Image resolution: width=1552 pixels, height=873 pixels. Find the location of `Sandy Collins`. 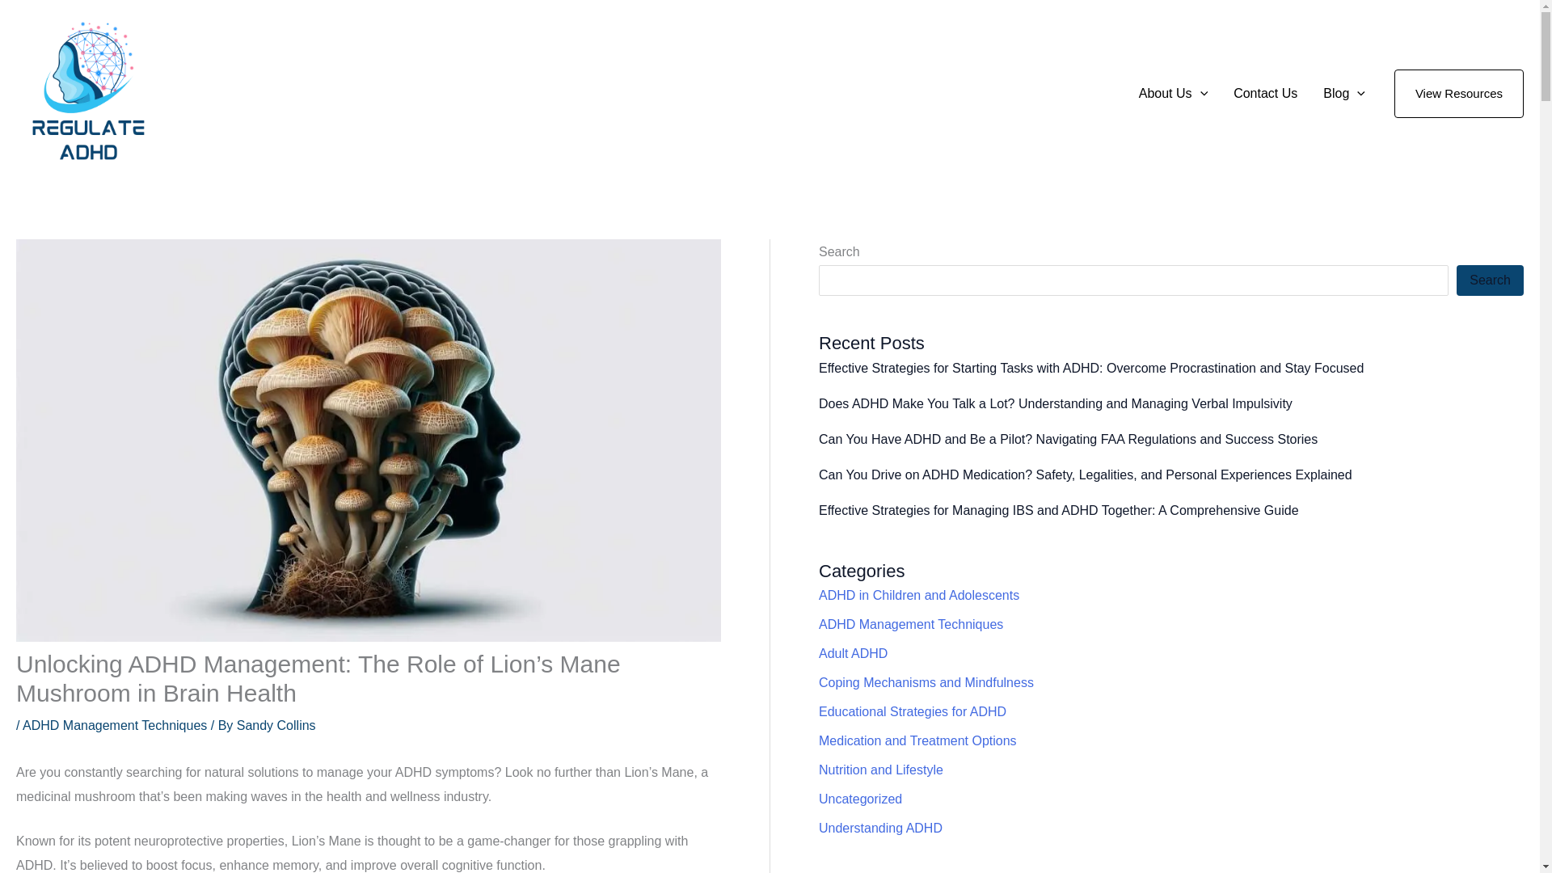

Sandy Collins is located at coordinates (276, 725).